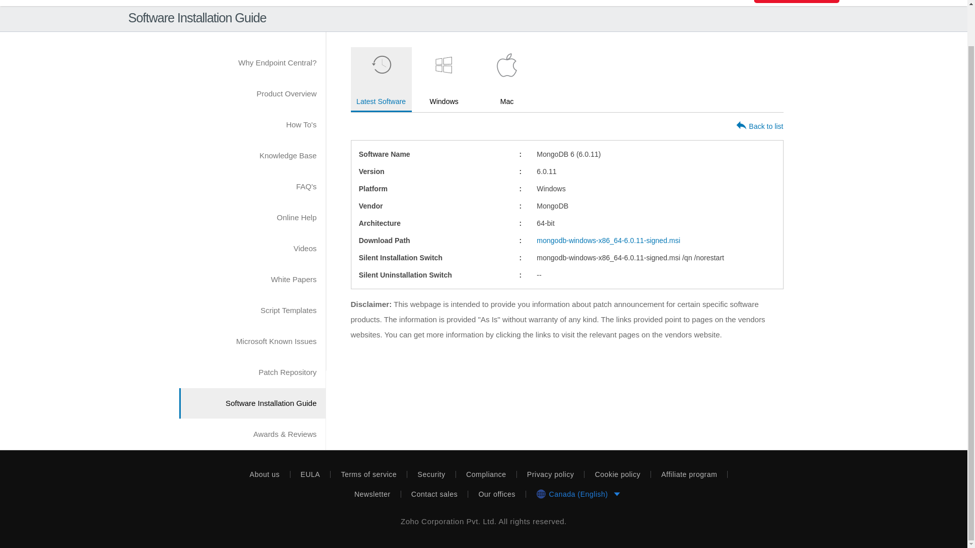 The height and width of the screenshot is (548, 975). I want to click on White Papers, so click(251, 279).